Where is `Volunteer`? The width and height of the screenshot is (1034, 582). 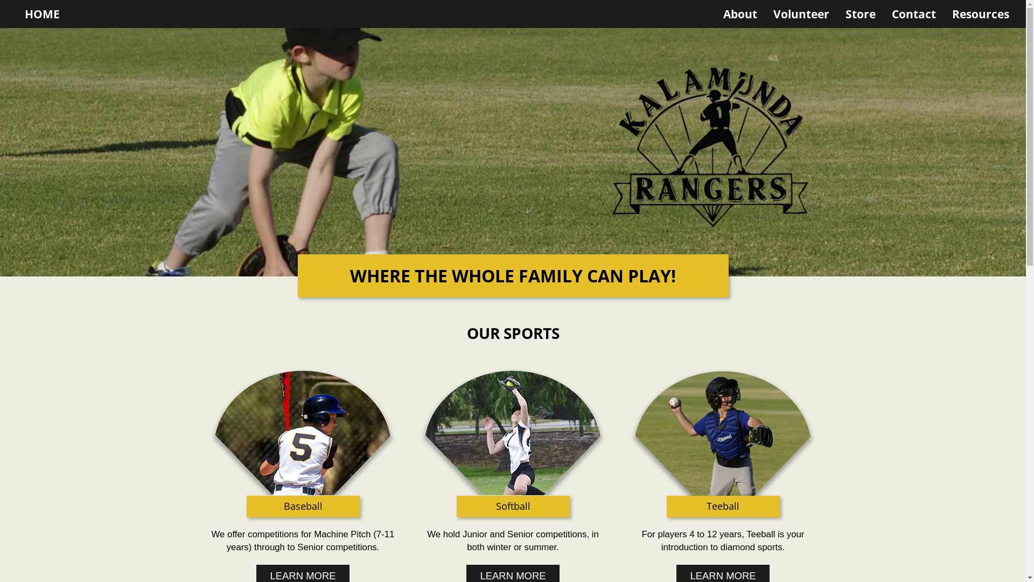 Volunteer is located at coordinates (801, 14).